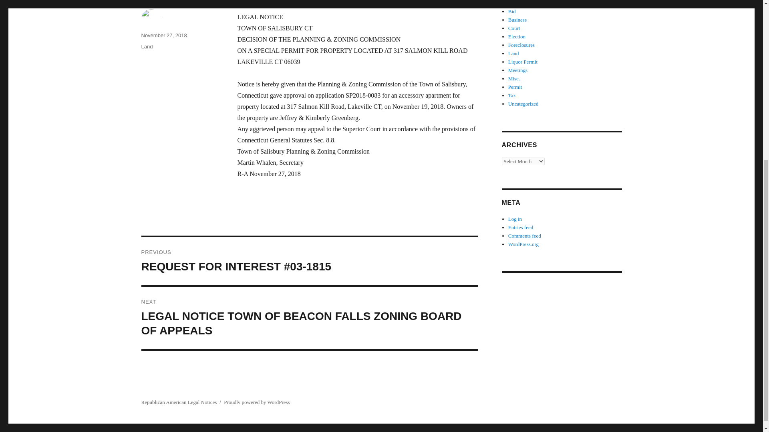 This screenshot has height=432, width=769. I want to click on Auction, so click(517, 3).